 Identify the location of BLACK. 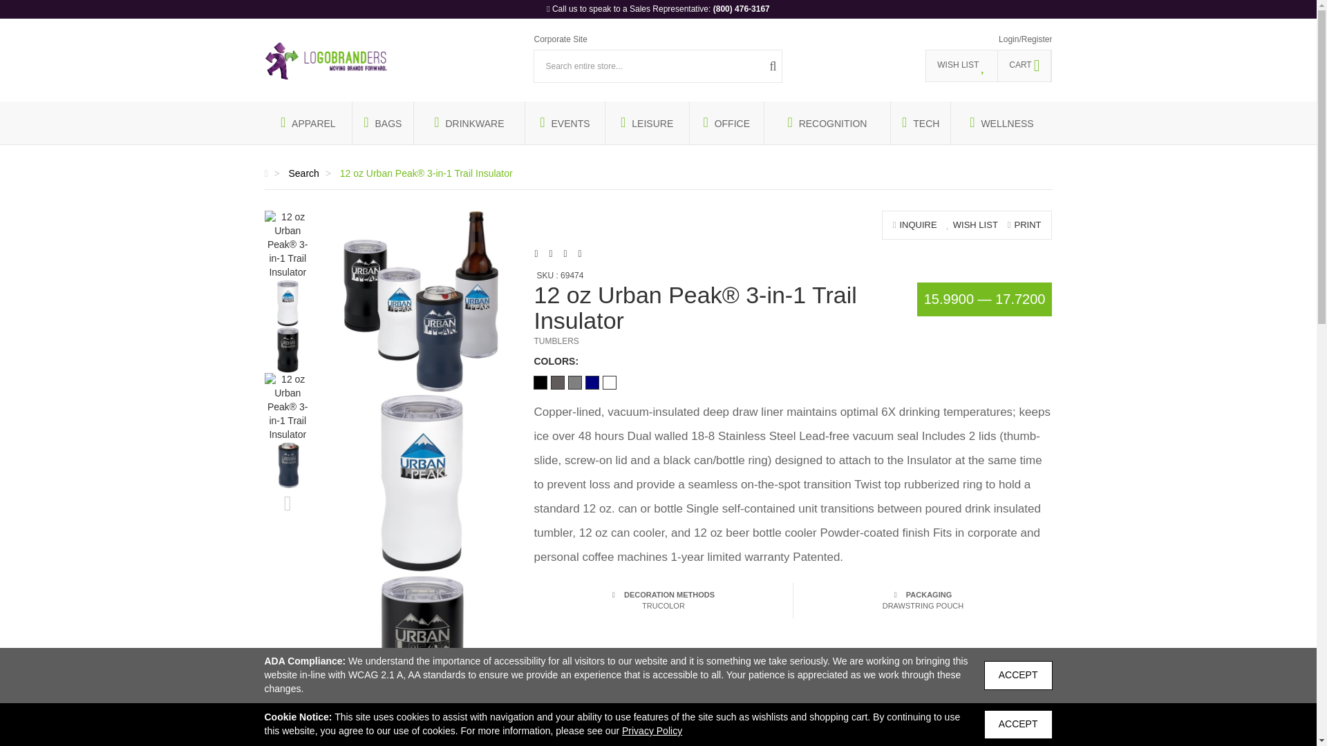
(540, 383).